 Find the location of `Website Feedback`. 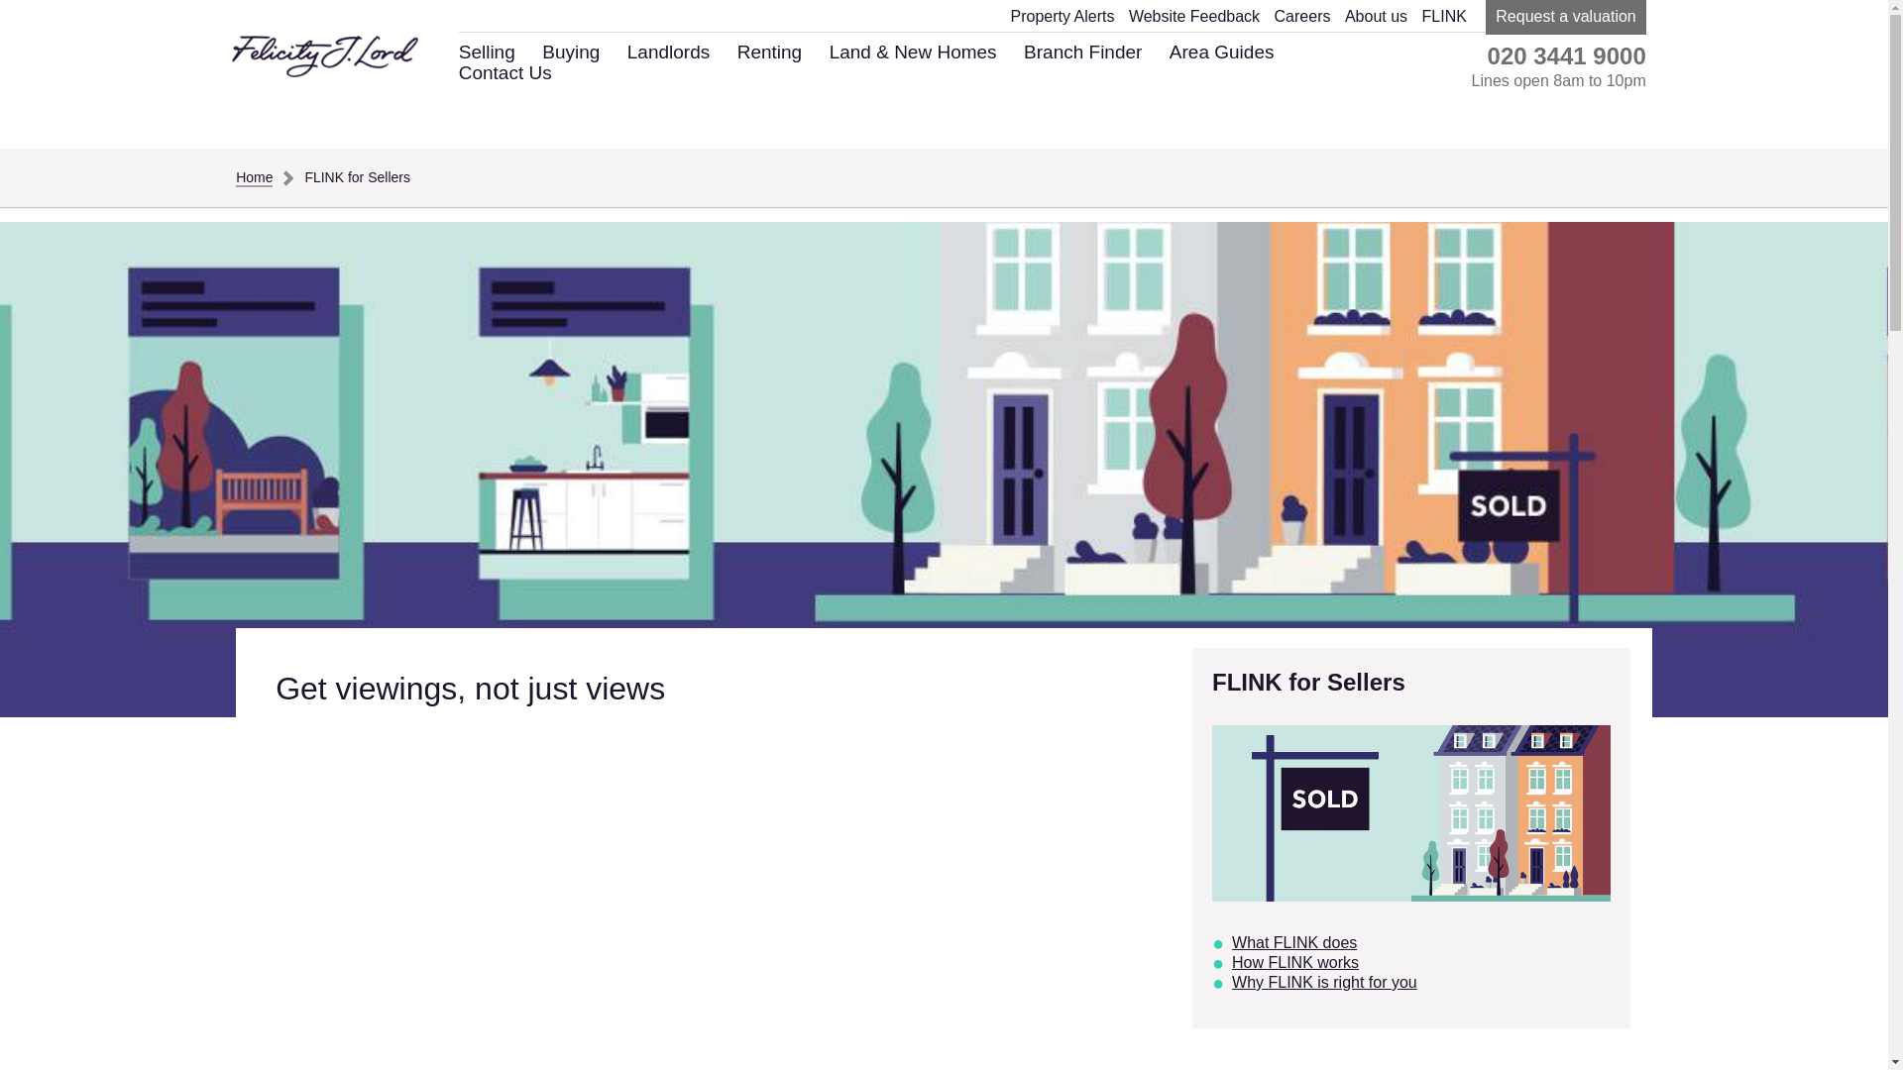

Website Feedback is located at coordinates (1193, 16).